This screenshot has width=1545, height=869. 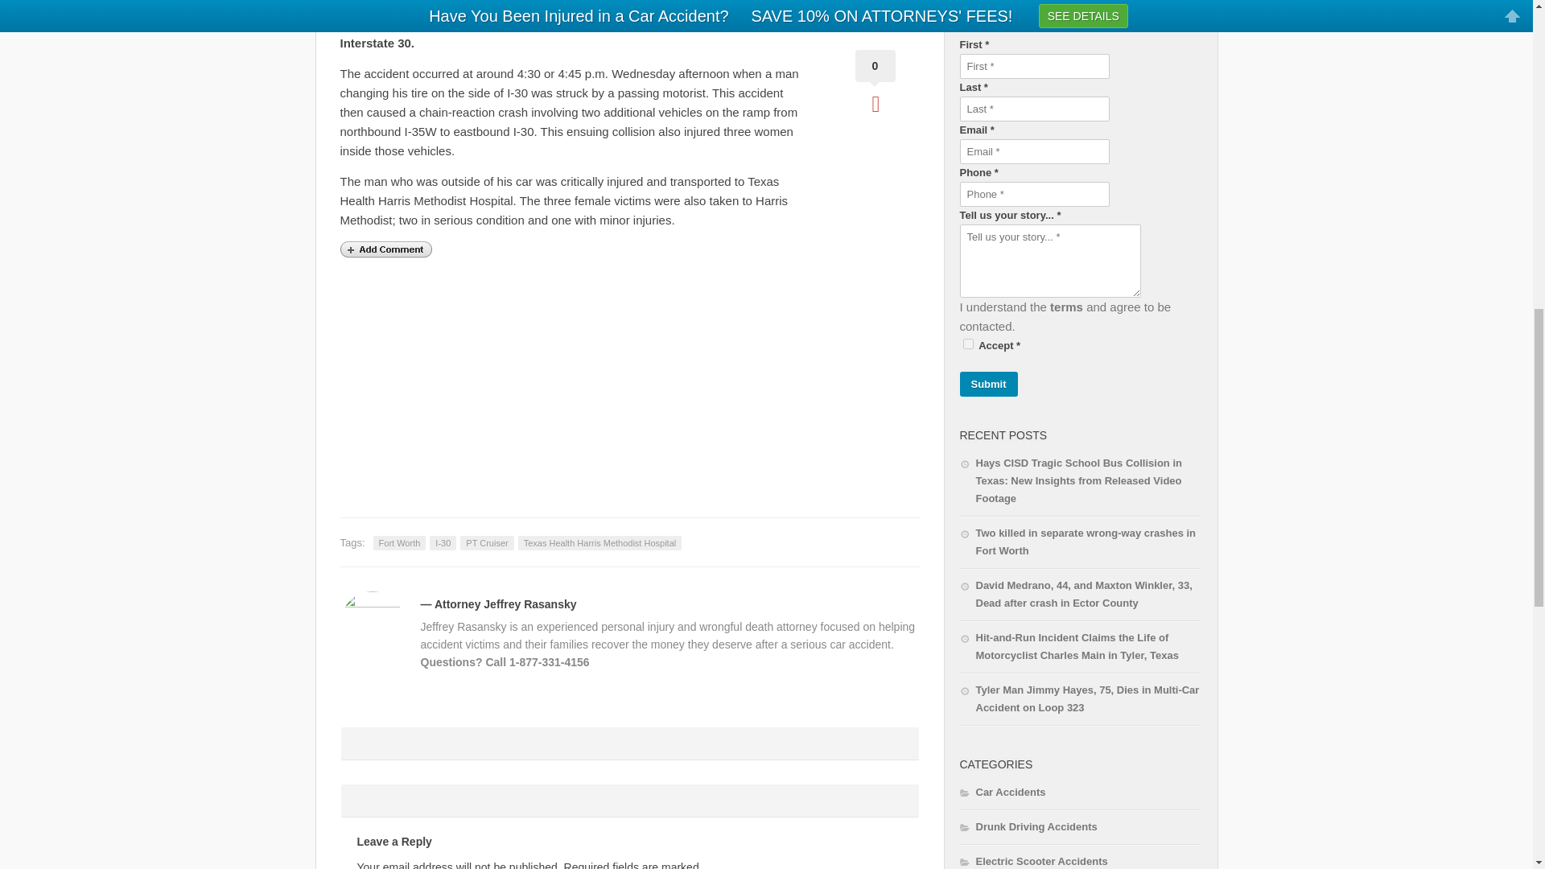 What do you see at coordinates (1066, 306) in the screenshot?
I see `terms` at bounding box center [1066, 306].